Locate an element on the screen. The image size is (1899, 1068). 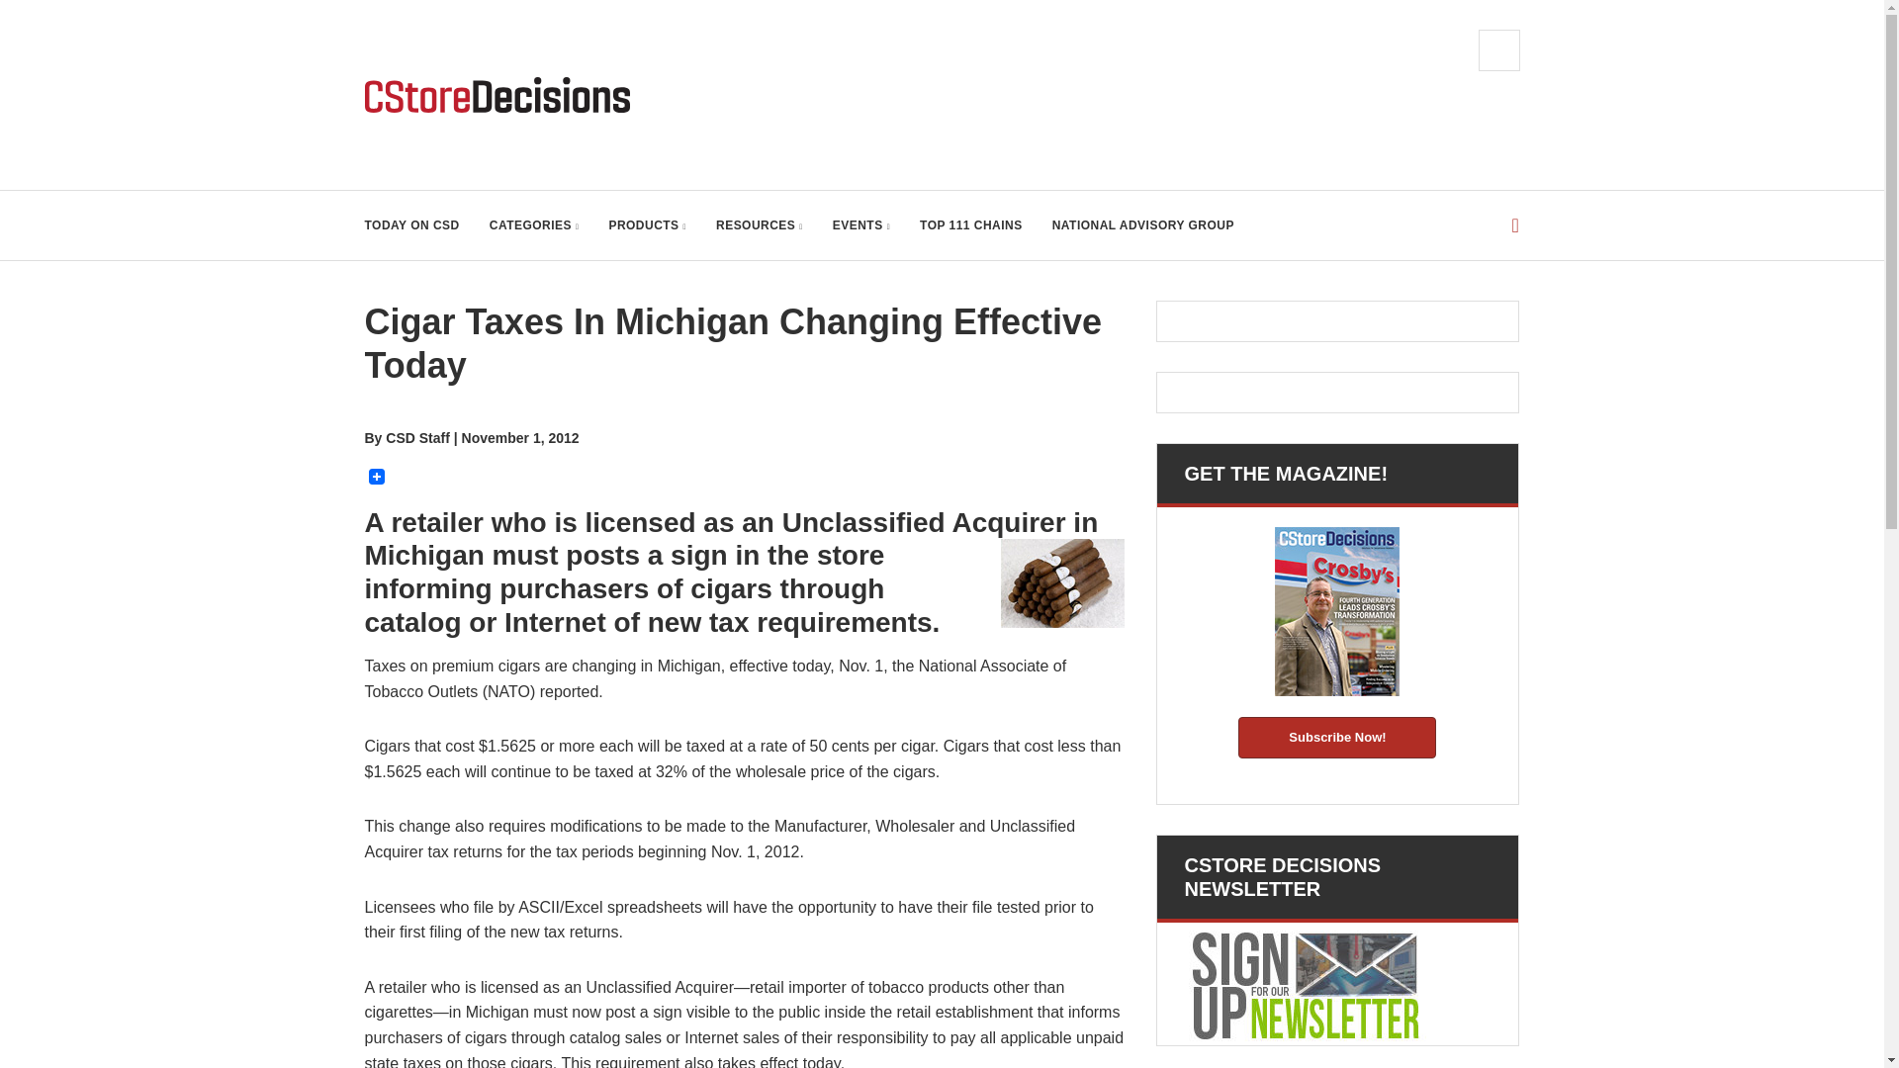
CATEGORIES is located at coordinates (534, 225).